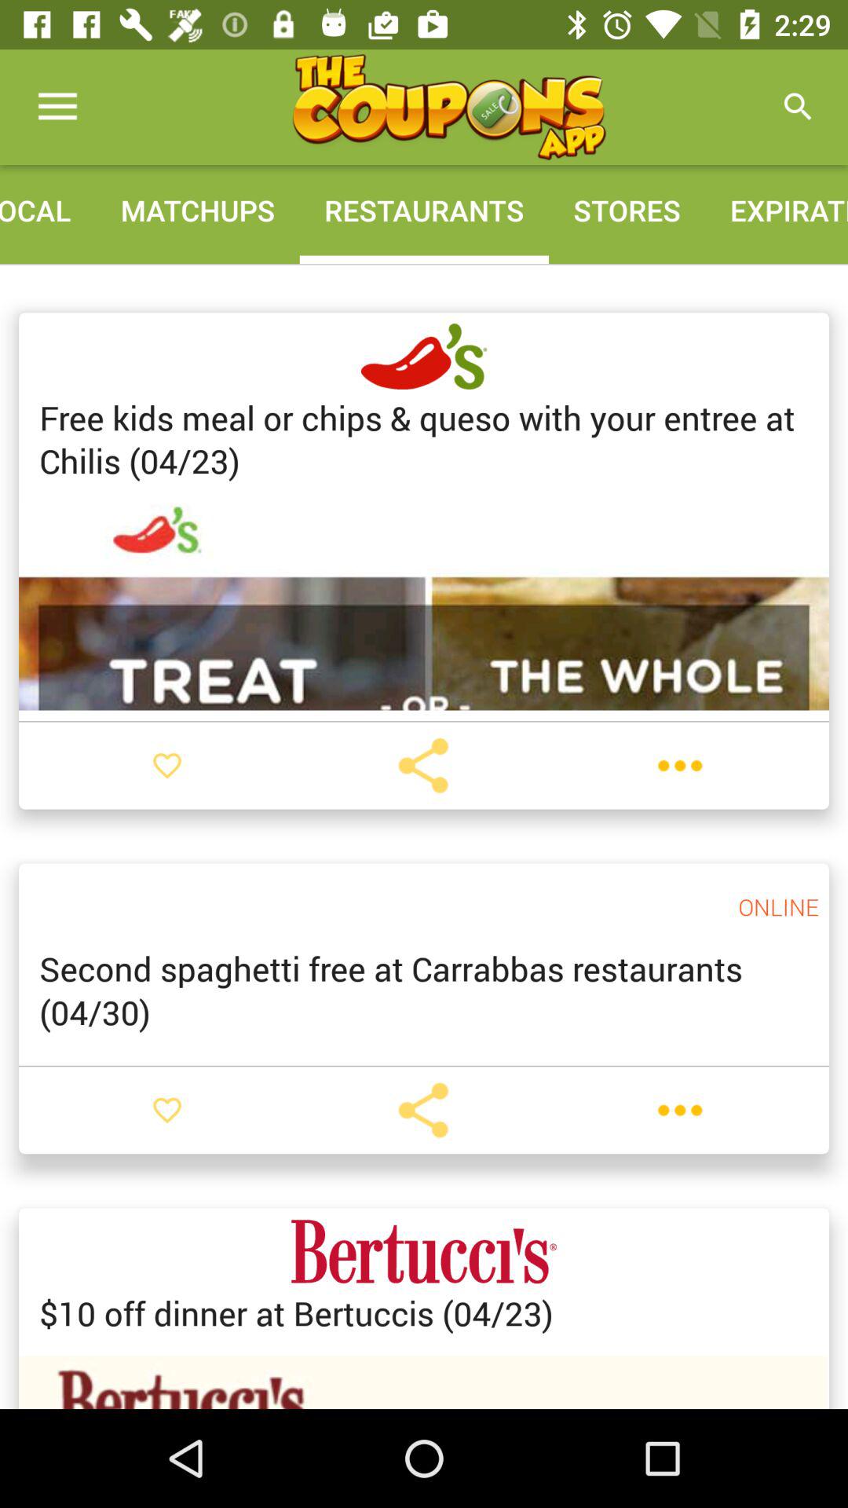  I want to click on turn off icon next to the expiration icon, so click(627, 210).